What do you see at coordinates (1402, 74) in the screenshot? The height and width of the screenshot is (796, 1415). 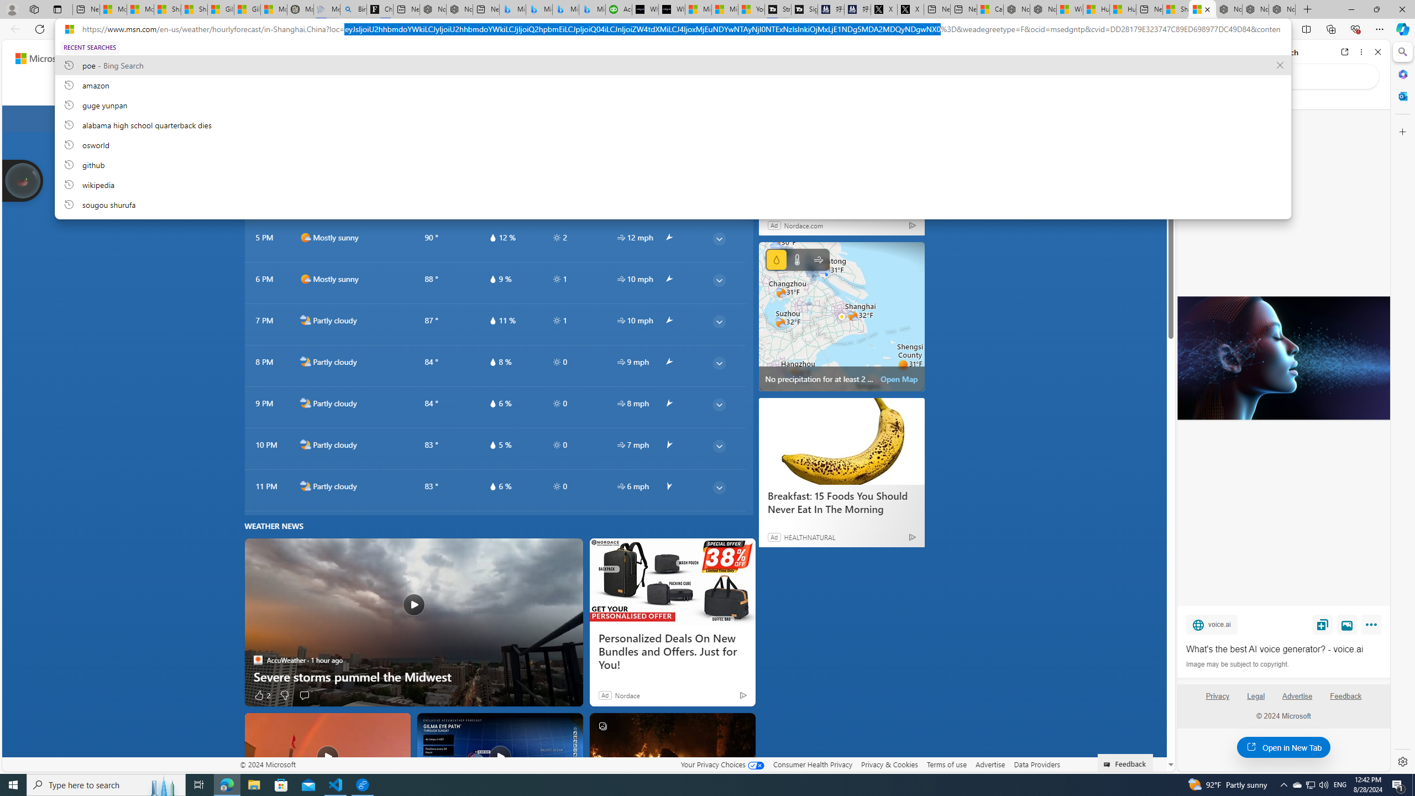 I see `Microsoft 365` at bounding box center [1402, 74].